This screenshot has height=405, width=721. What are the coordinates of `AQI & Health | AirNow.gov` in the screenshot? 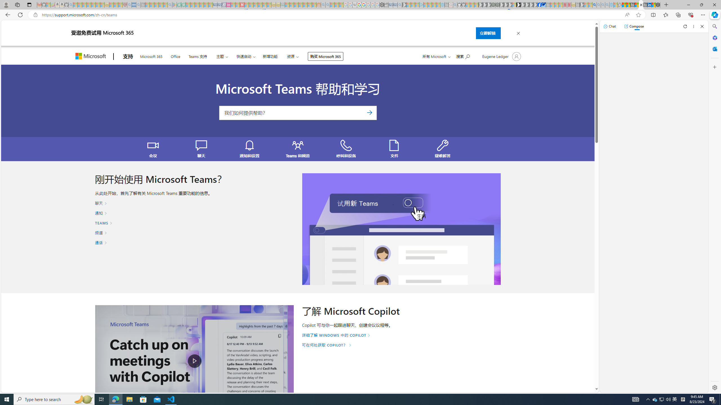 It's located at (544, 5).